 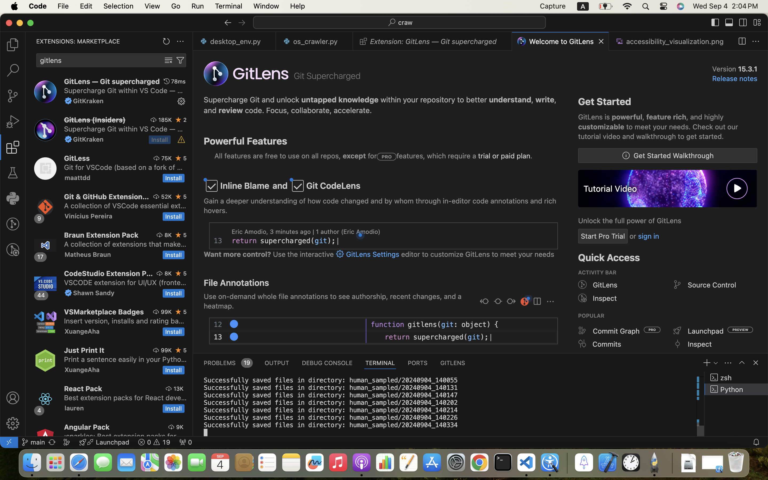 What do you see at coordinates (649, 236) in the screenshot?
I see `sign in` at bounding box center [649, 236].